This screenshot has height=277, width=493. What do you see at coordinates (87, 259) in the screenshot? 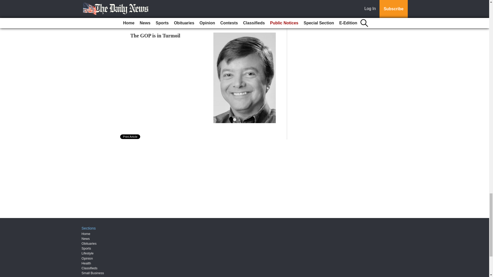
I see `Opinion` at bounding box center [87, 259].